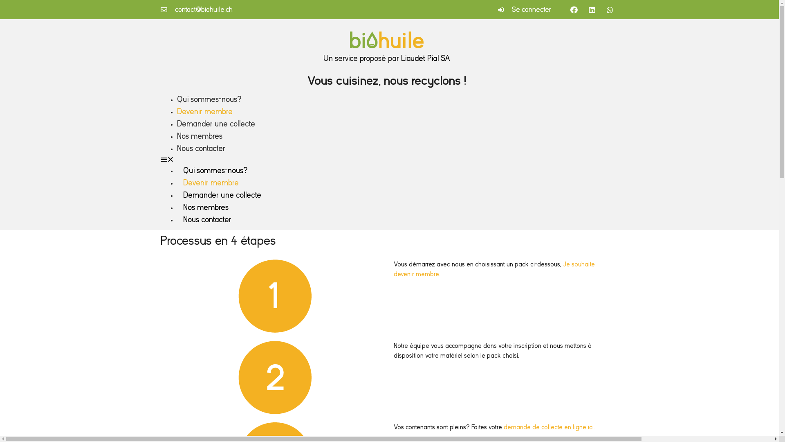  What do you see at coordinates (396, 10) in the screenshot?
I see `Se connecter` at bounding box center [396, 10].